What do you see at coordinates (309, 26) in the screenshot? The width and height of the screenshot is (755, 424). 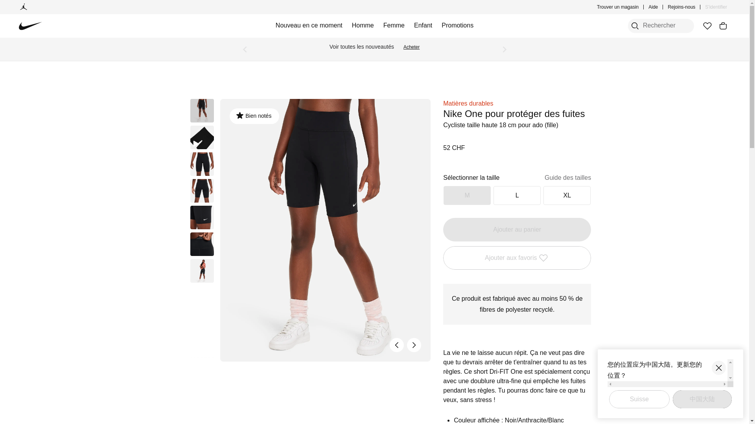 I see `Nouveau en ce moment` at bounding box center [309, 26].